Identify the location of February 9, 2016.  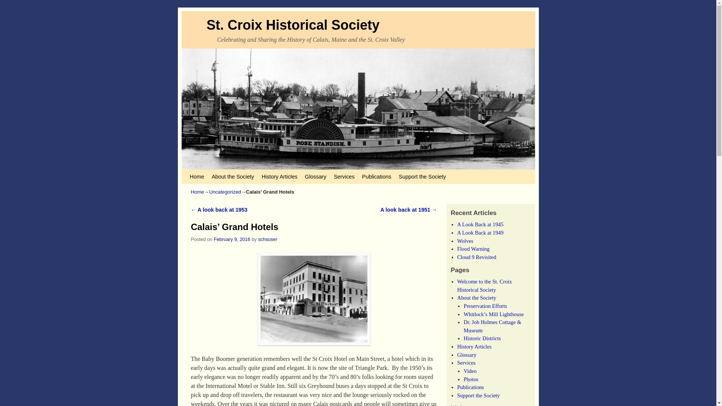
(232, 239).